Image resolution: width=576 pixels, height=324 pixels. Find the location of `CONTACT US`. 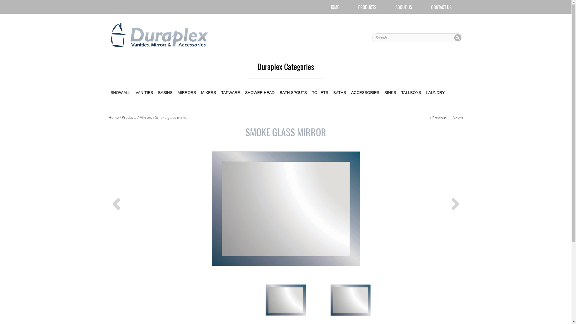

CONTACT US is located at coordinates (441, 7).